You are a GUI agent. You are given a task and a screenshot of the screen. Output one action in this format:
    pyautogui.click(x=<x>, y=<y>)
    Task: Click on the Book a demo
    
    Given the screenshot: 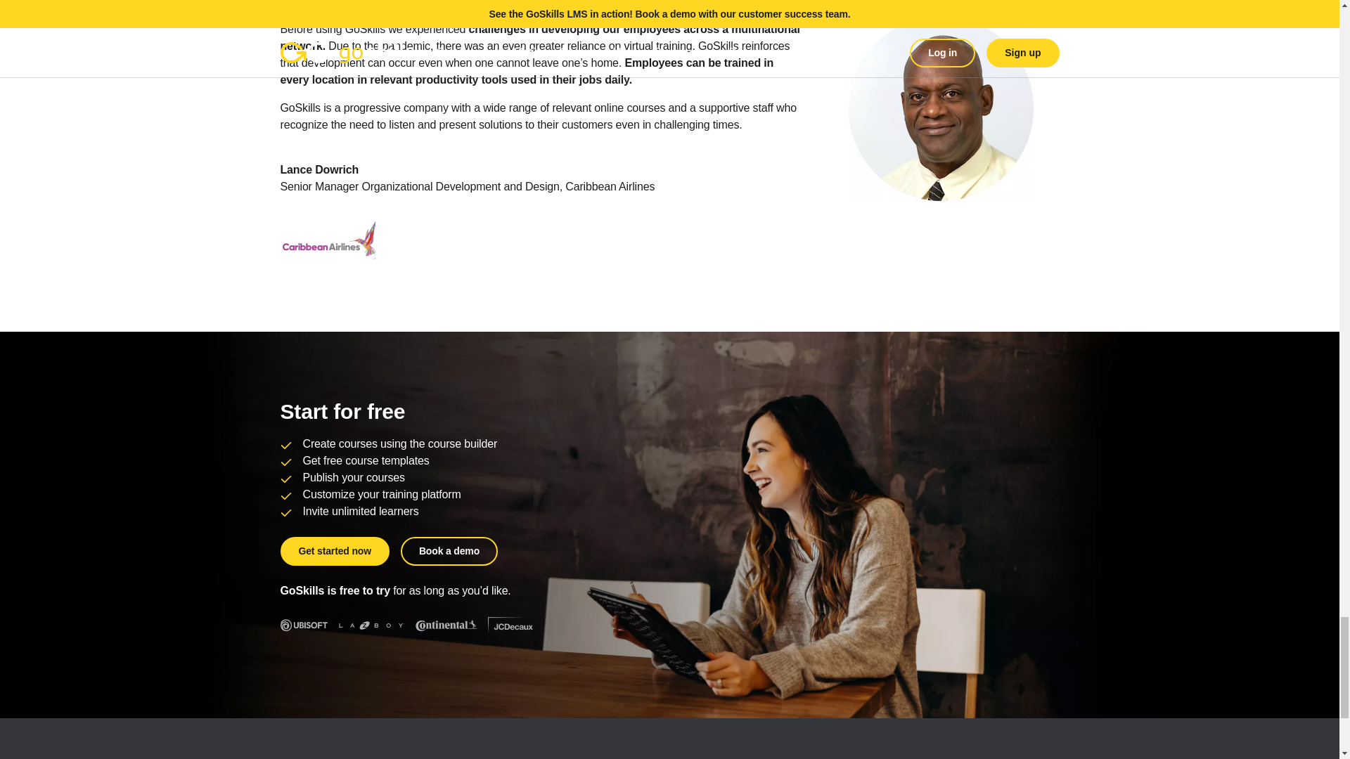 What is the action you would take?
    pyautogui.click(x=449, y=551)
    